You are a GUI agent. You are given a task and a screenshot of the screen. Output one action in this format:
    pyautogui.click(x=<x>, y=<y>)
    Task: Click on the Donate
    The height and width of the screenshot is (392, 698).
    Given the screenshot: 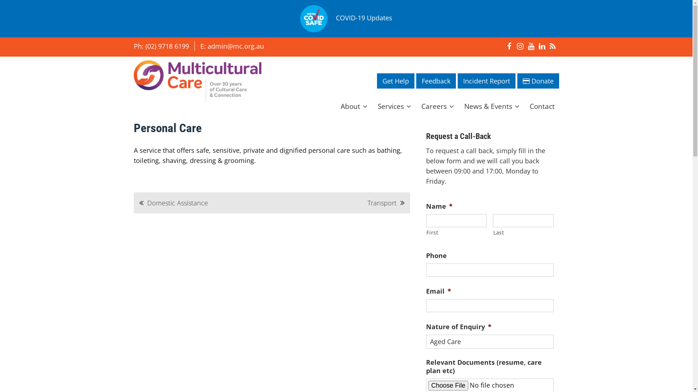 What is the action you would take?
    pyautogui.click(x=538, y=81)
    